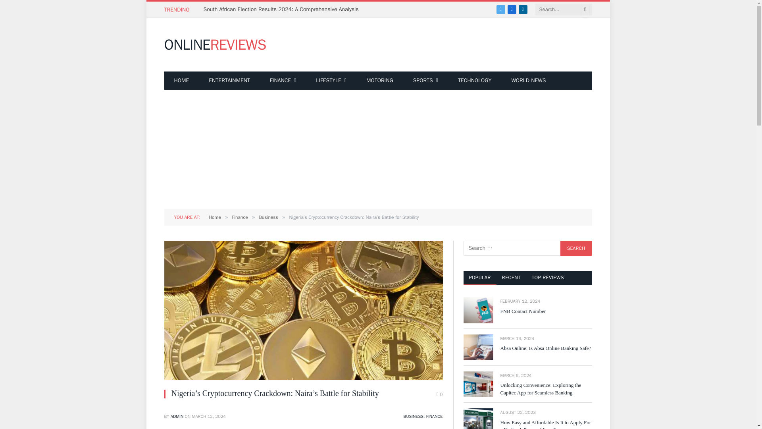  What do you see at coordinates (522, 9) in the screenshot?
I see `LinkedIn` at bounding box center [522, 9].